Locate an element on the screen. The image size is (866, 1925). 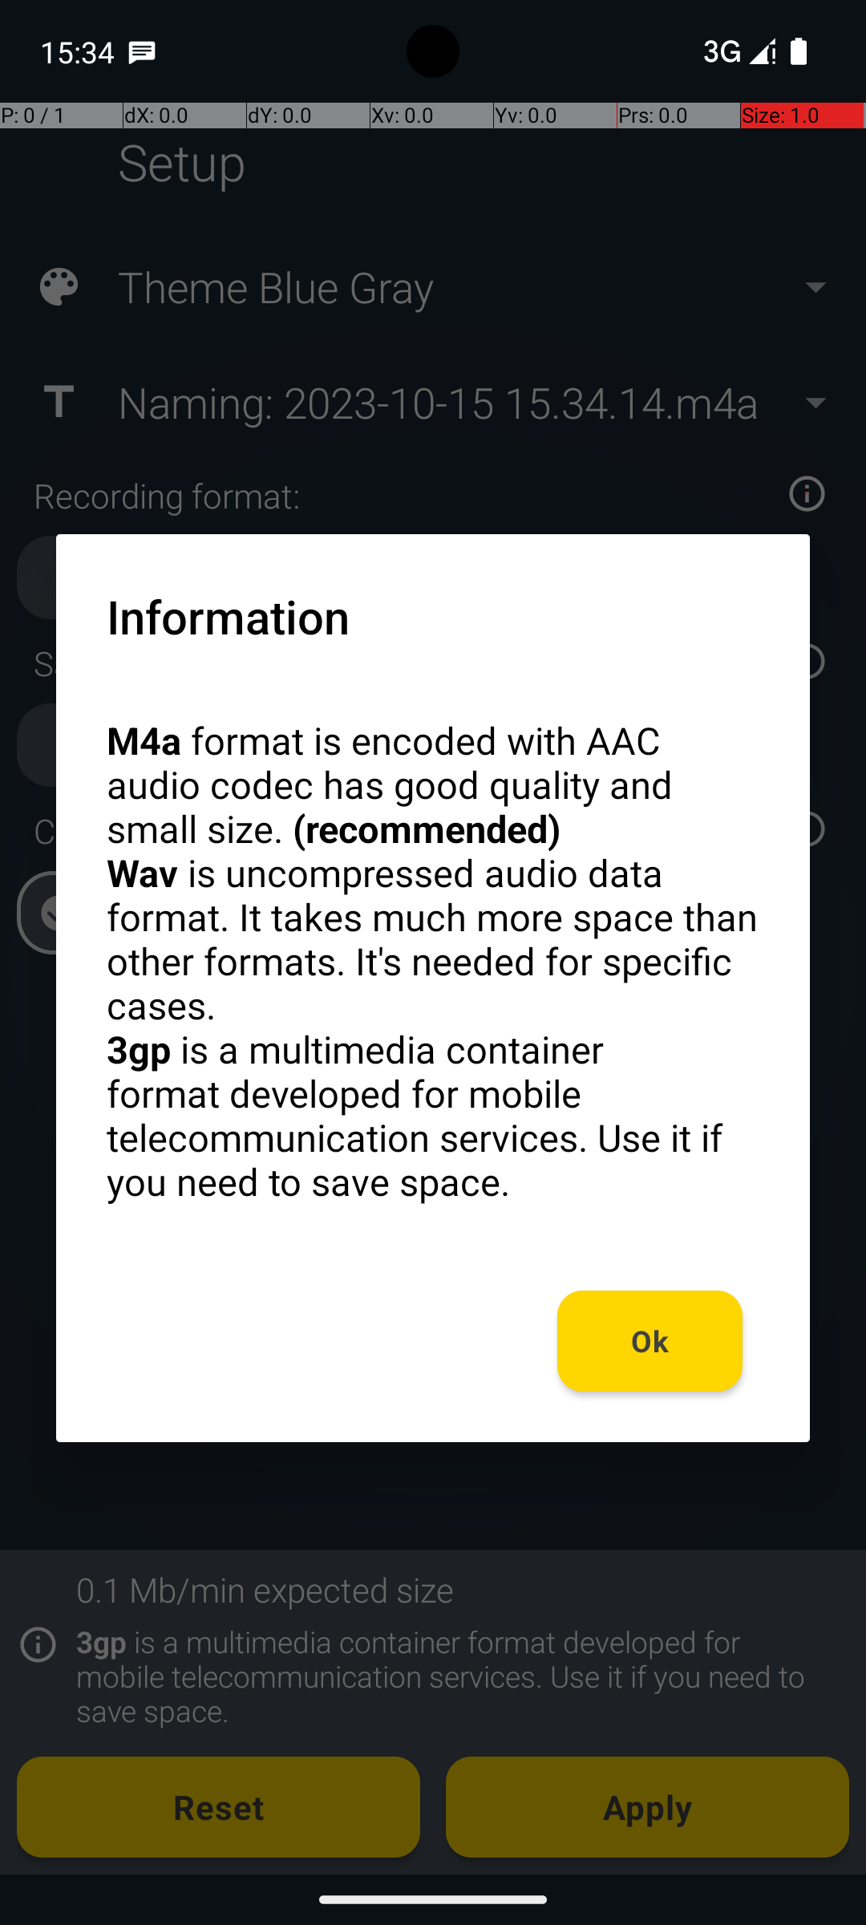
M4a format is encoded with AAC audio codec has good quality and small size. (recommended) 
Wav is uncompressed audio data format. It takes much more space than other formats. It's needed for specific cases. 
3gp is a multimedia container format developed for mobile telecommunication services. Use it if you need to save space.  is located at coordinates (433, 961).